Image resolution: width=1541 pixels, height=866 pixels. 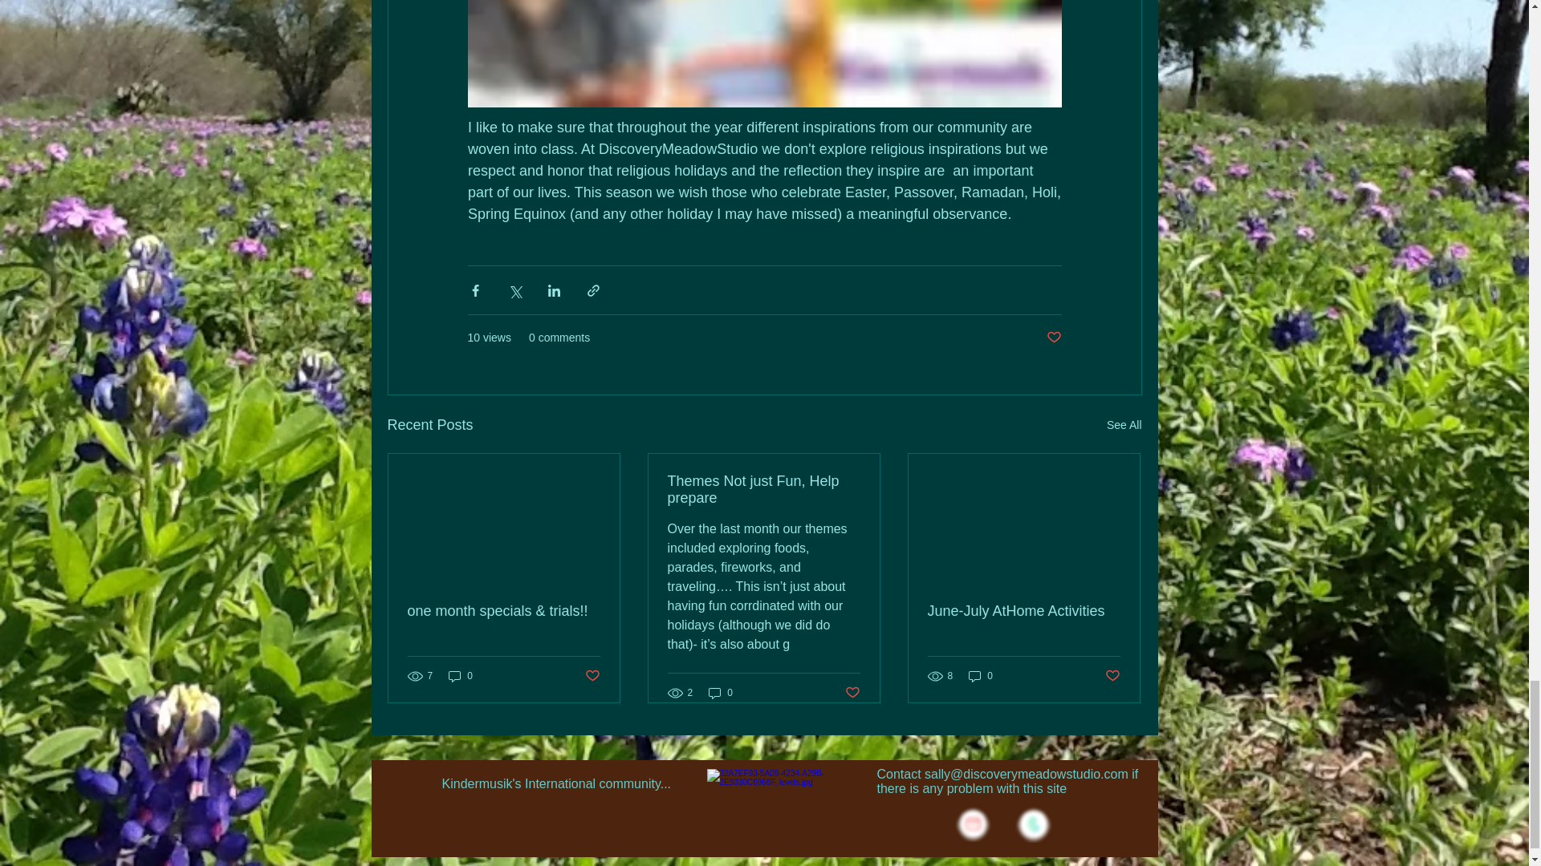 I want to click on June-July AtHome Activities, so click(x=1023, y=611).